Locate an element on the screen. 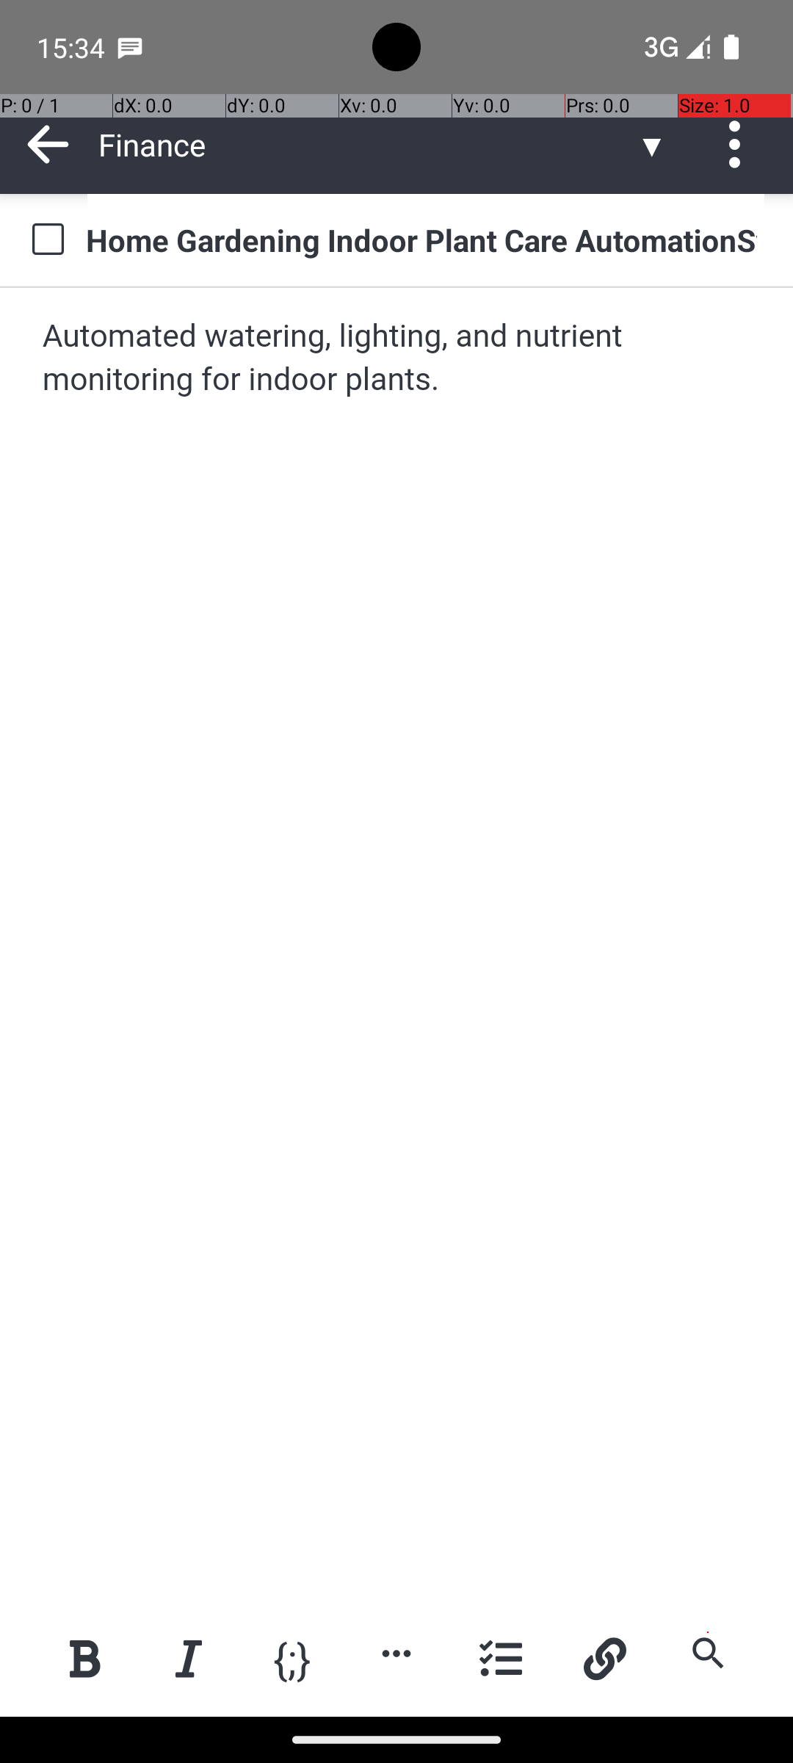  Code is located at coordinates (292, 1657).